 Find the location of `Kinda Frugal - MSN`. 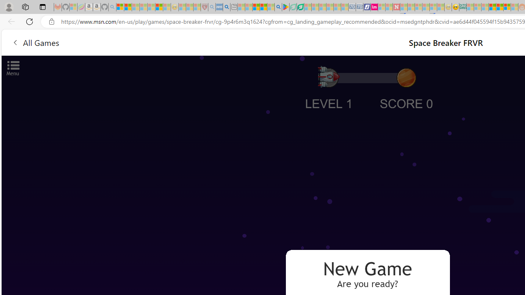

Kinda Frugal - MSN is located at coordinates (500, 7).